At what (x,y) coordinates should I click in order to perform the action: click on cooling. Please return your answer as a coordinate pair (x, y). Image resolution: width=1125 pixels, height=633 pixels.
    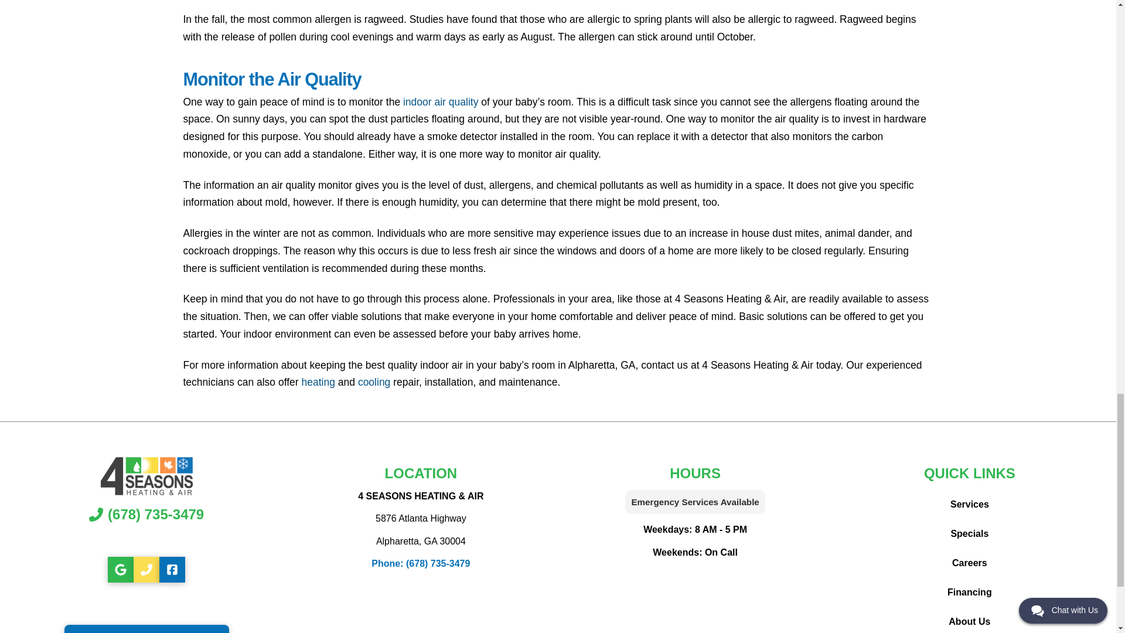
    Looking at the image, I should click on (374, 382).